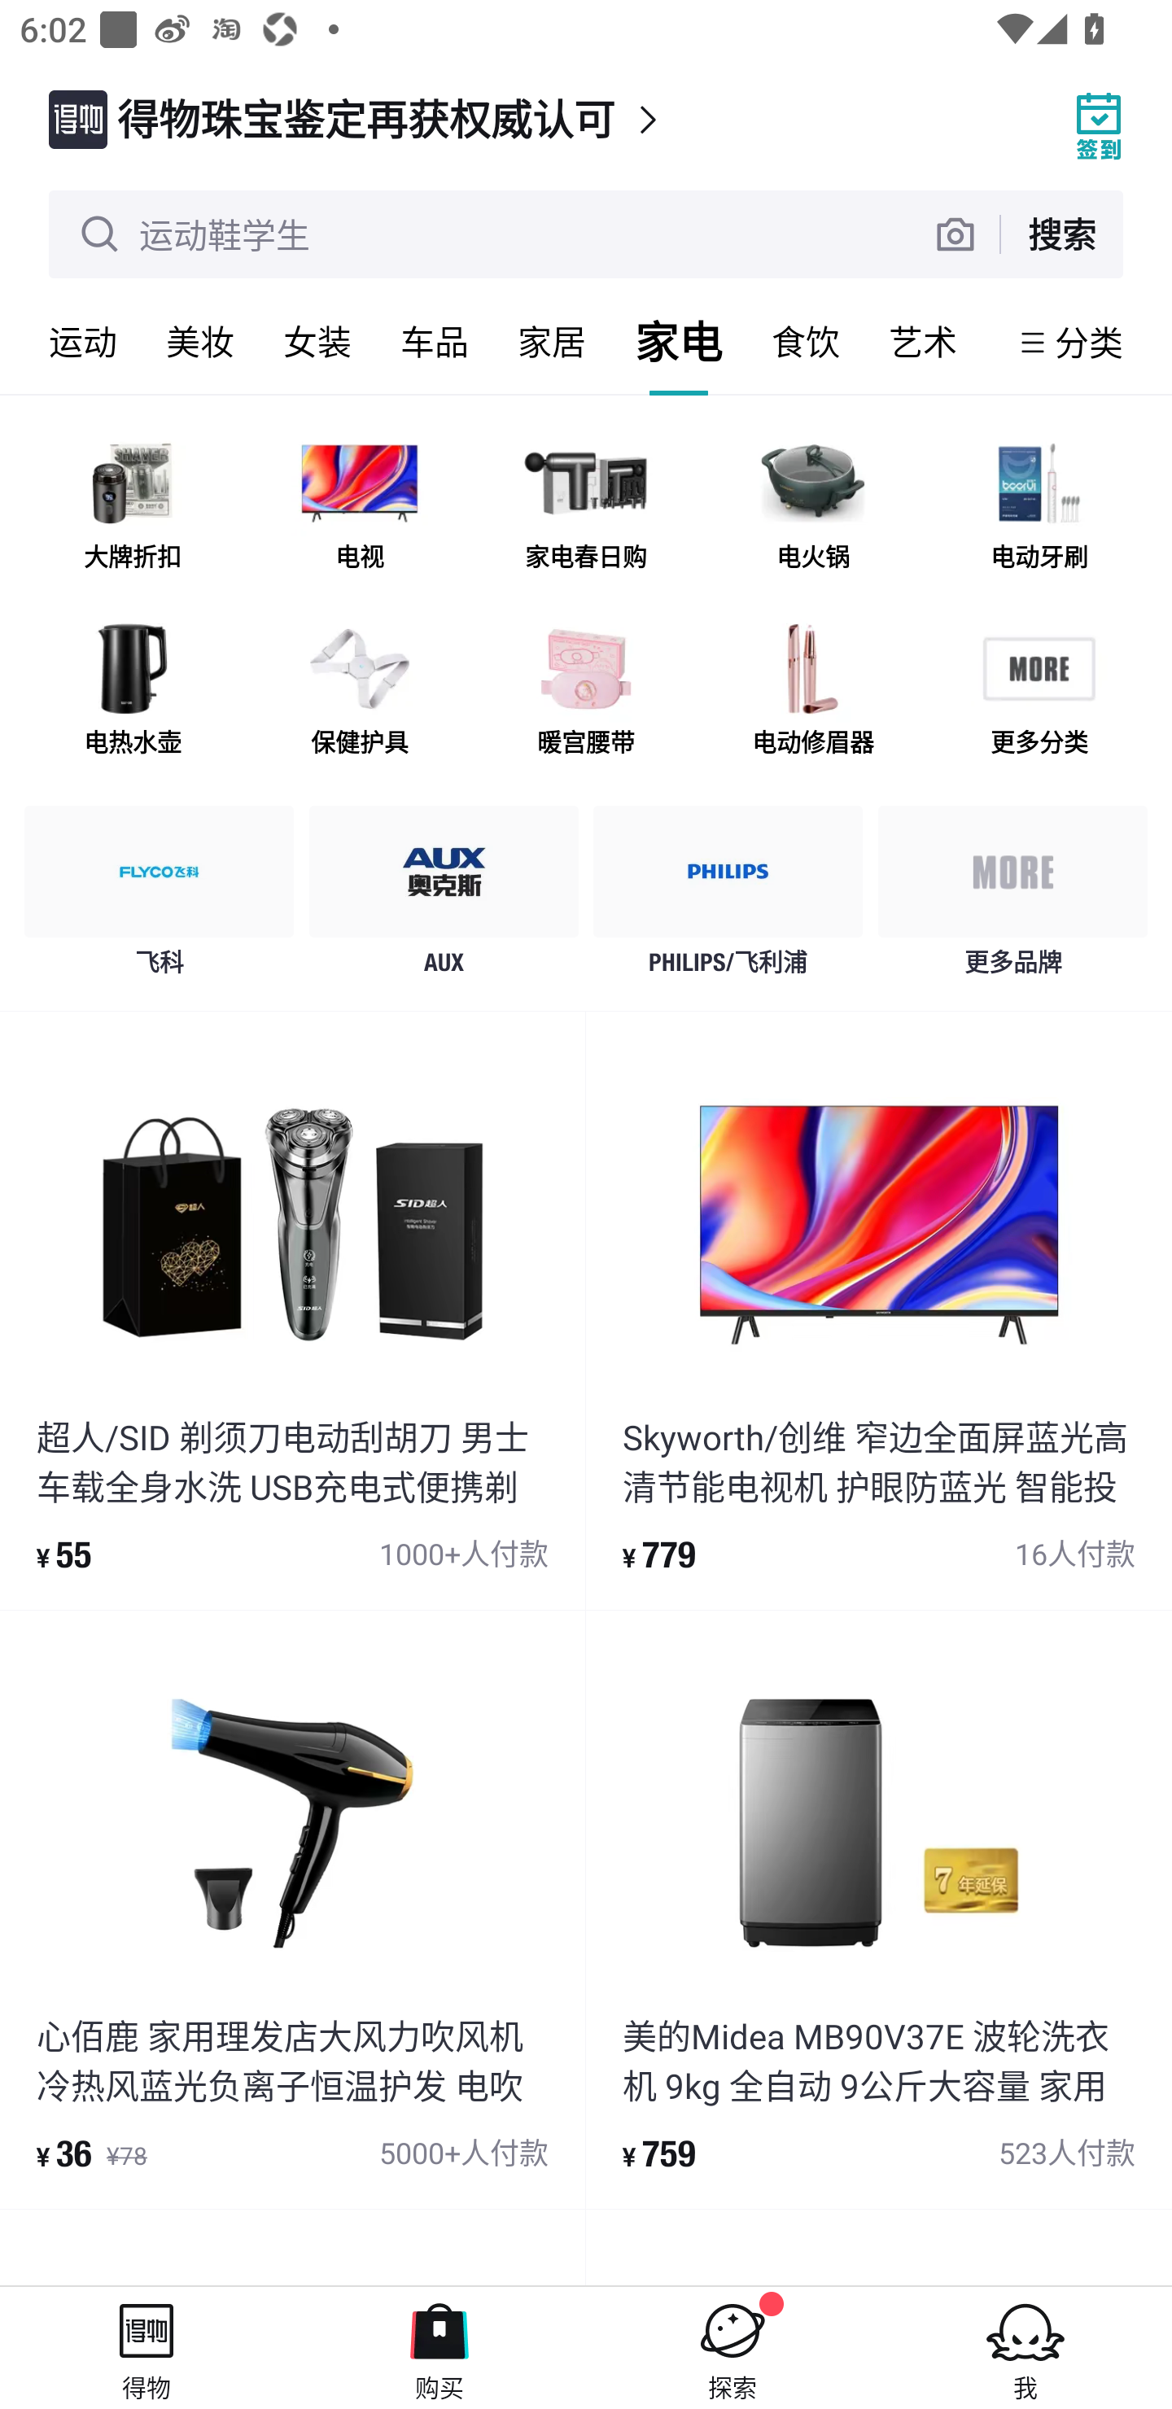 This screenshot has height=2409, width=1172. Describe the element at coordinates (439, 2347) in the screenshot. I see `购买` at that location.